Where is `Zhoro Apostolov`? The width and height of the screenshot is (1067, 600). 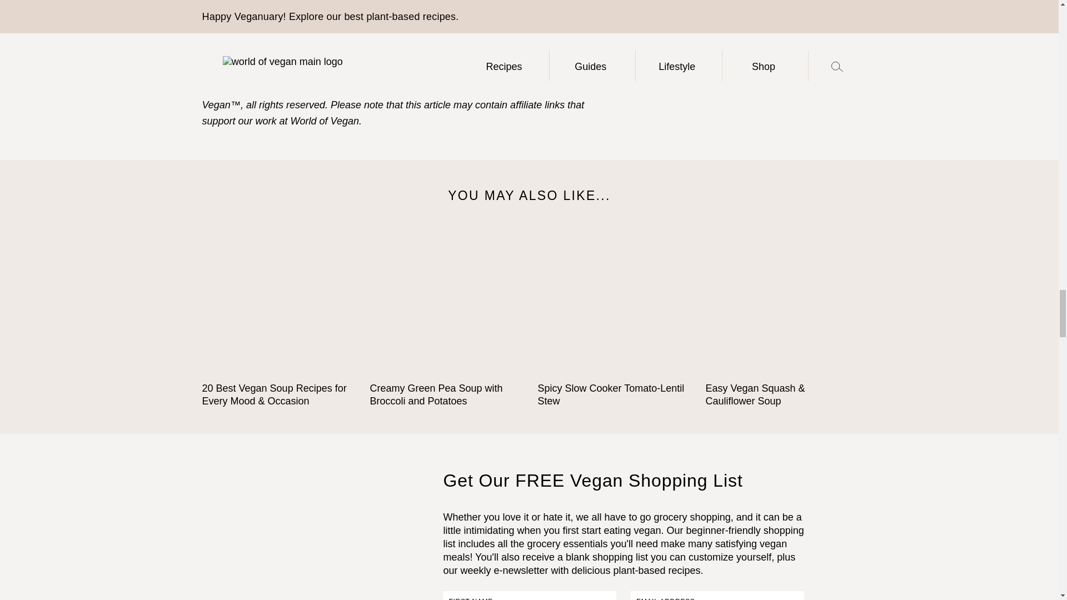 Zhoro Apostolov is located at coordinates (360, 89).